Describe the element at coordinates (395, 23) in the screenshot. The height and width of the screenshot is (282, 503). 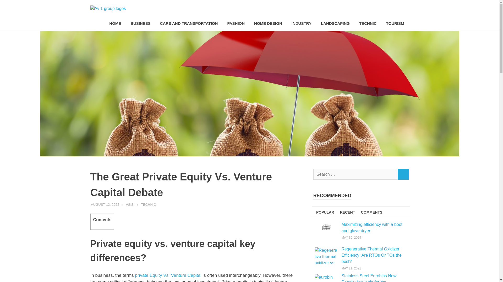
I see `TOURISM` at that location.